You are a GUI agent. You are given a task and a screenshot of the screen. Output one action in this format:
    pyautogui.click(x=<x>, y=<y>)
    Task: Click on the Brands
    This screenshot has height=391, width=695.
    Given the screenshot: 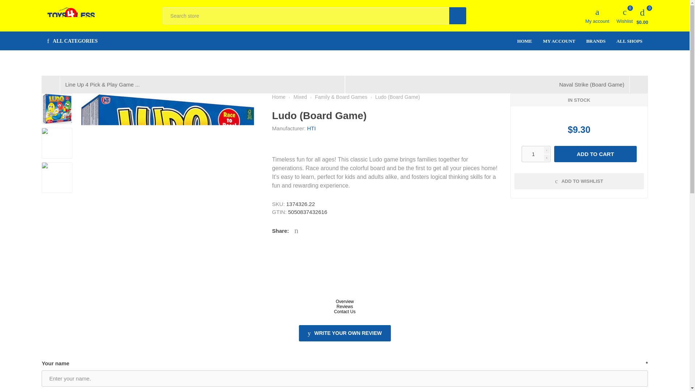 What is the action you would take?
    pyautogui.click(x=559, y=41)
    